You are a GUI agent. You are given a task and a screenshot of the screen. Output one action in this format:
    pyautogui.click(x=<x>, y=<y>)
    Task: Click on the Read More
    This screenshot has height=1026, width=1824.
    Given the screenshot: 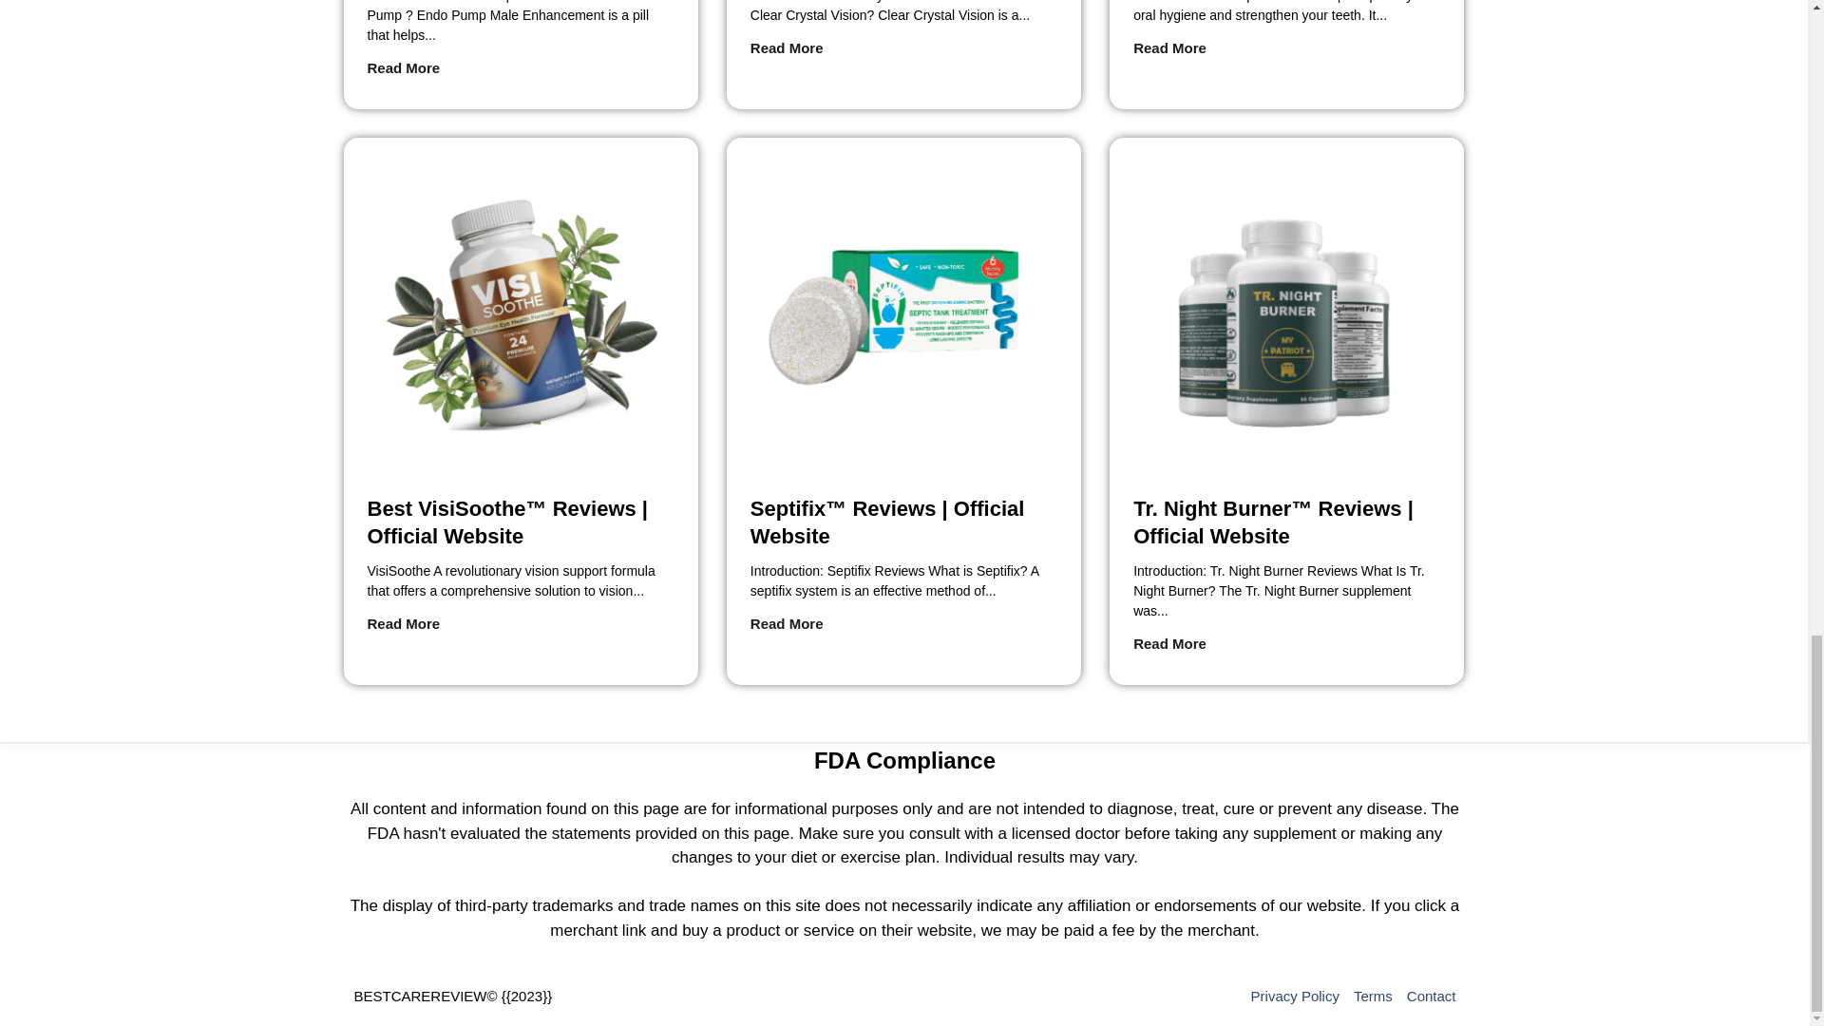 What is the action you would take?
    pyautogui.click(x=403, y=68)
    